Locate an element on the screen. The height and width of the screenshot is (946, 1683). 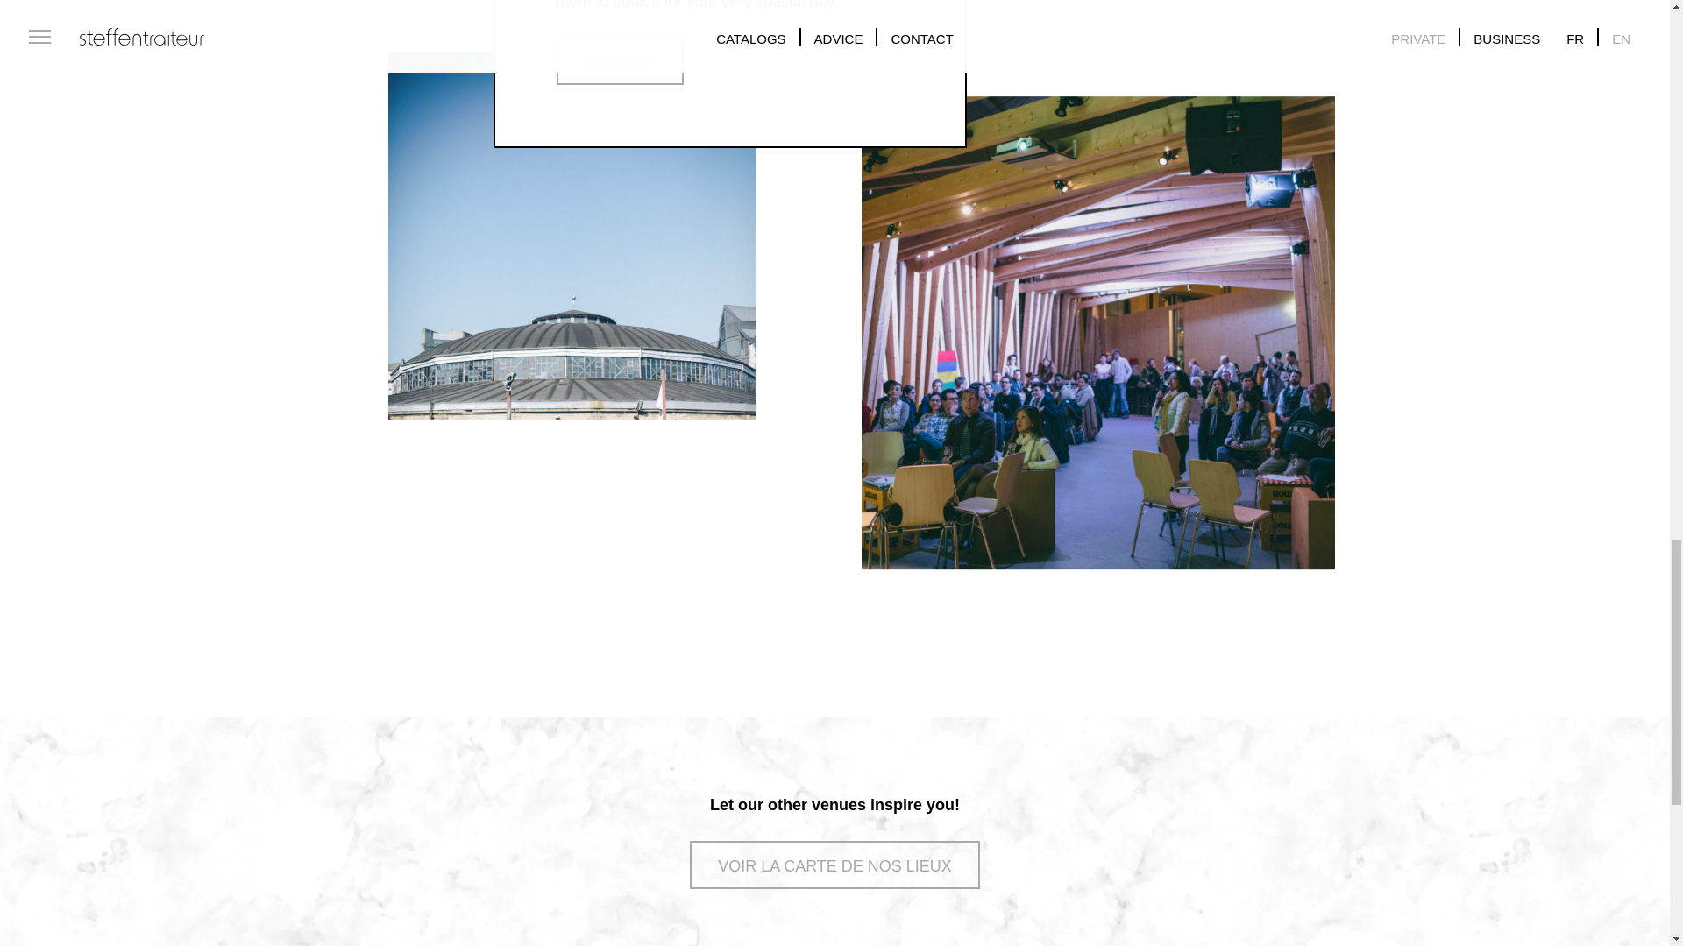
VOIR LA CARTE DE NOS LIEUX is located at coordinates (834, 865).